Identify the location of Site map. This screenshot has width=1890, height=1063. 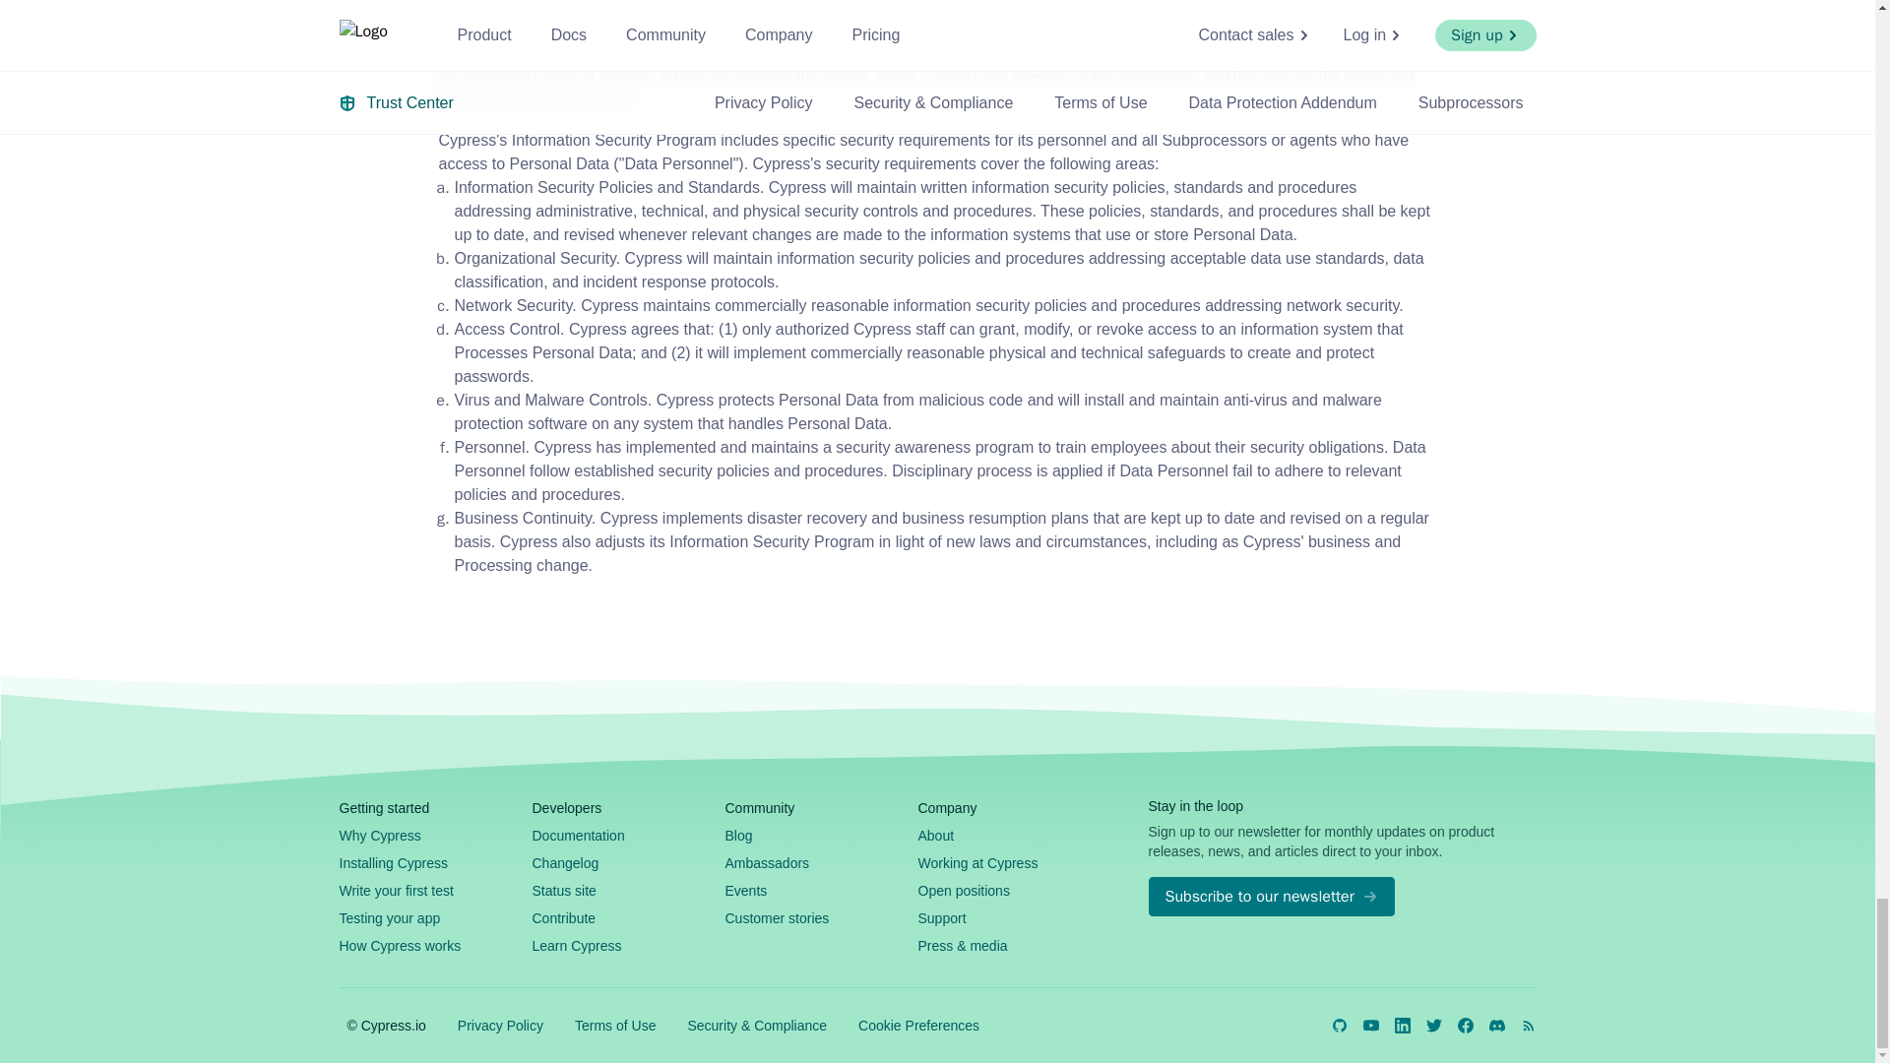
(692, 876).